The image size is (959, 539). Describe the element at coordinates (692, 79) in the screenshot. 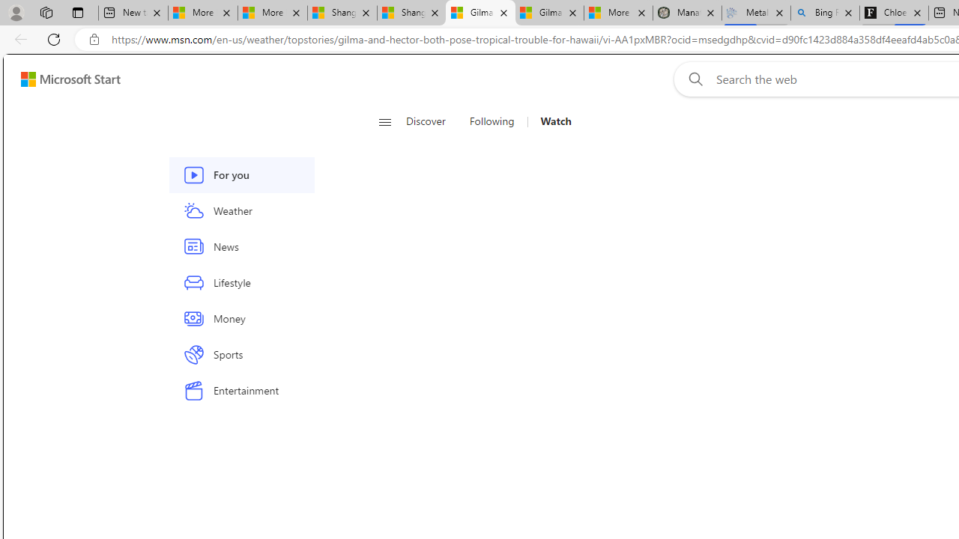

I see `Web search` at that location.